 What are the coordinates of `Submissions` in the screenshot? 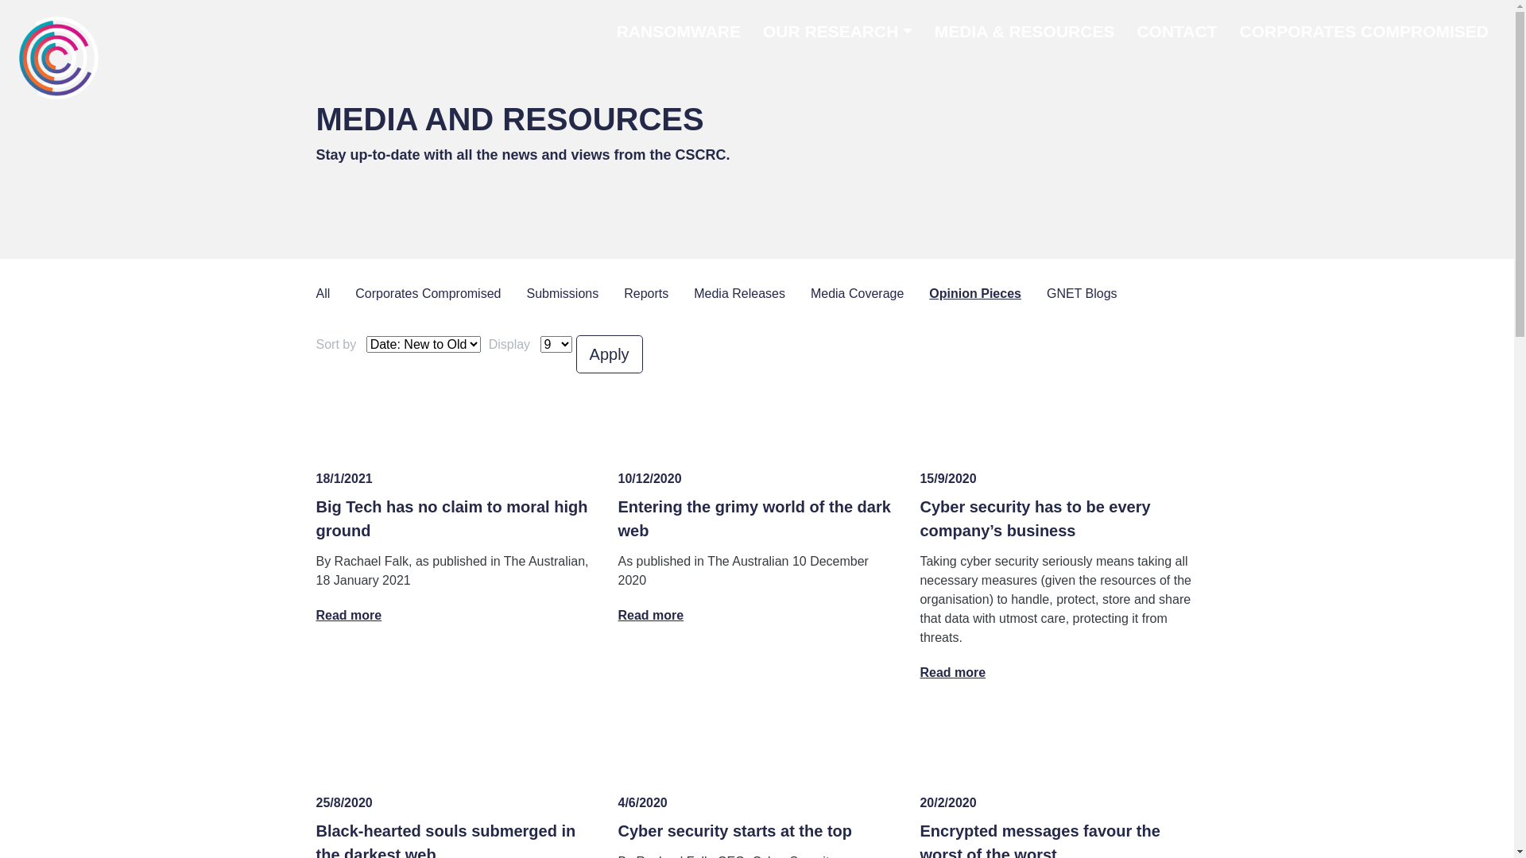 It's located at (575, 294).